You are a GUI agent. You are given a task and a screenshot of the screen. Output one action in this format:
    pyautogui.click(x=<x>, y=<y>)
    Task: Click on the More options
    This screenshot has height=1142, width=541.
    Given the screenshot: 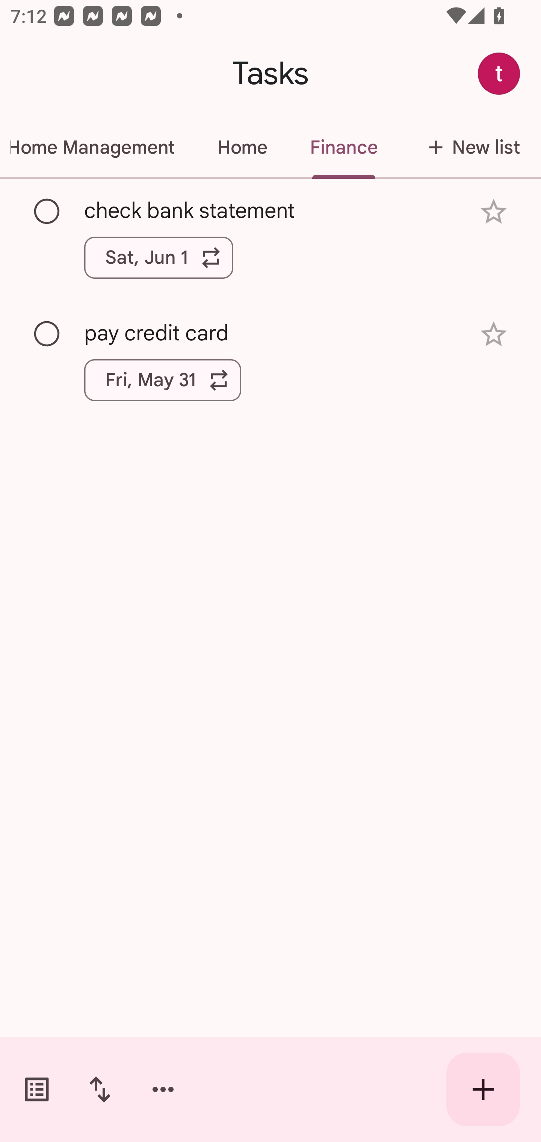 What is the action you would take?
    pyautogui.click(x=163, y=1089)
    